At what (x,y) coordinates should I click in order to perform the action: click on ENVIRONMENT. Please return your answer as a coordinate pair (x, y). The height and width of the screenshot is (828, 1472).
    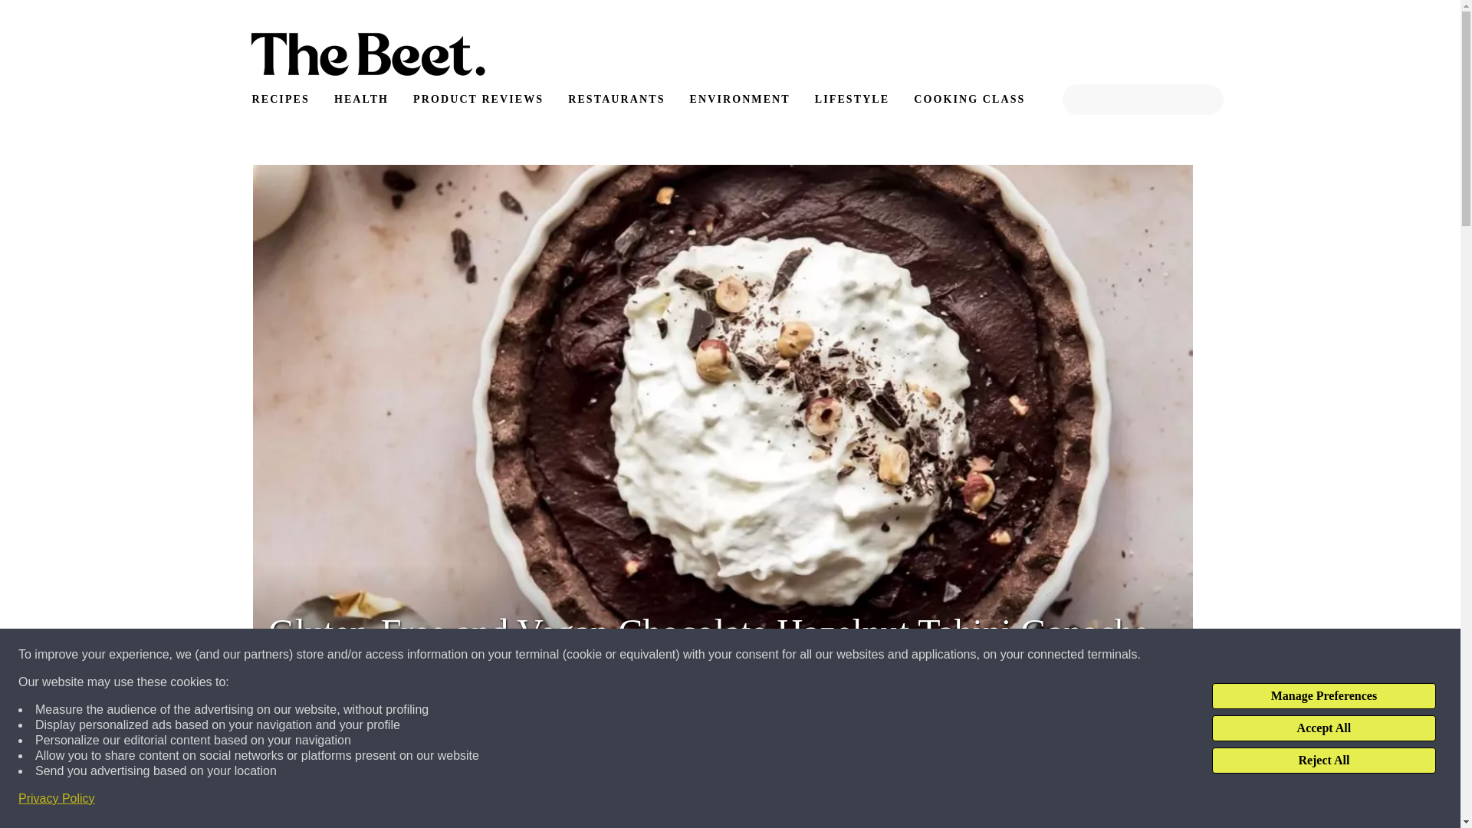
    Looking at the image, I should click on (739, 100).